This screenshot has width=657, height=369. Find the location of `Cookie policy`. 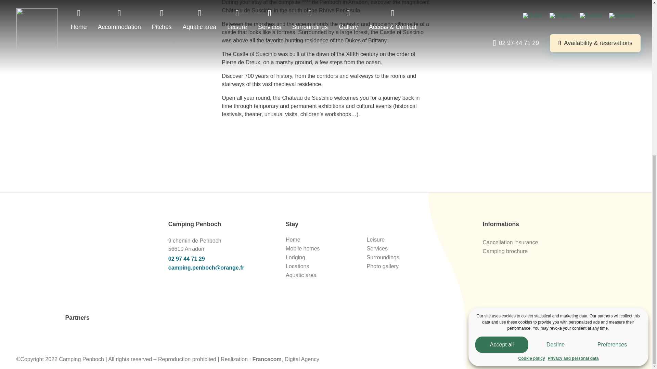

Cookie policy is located at coordinates (532, 105).